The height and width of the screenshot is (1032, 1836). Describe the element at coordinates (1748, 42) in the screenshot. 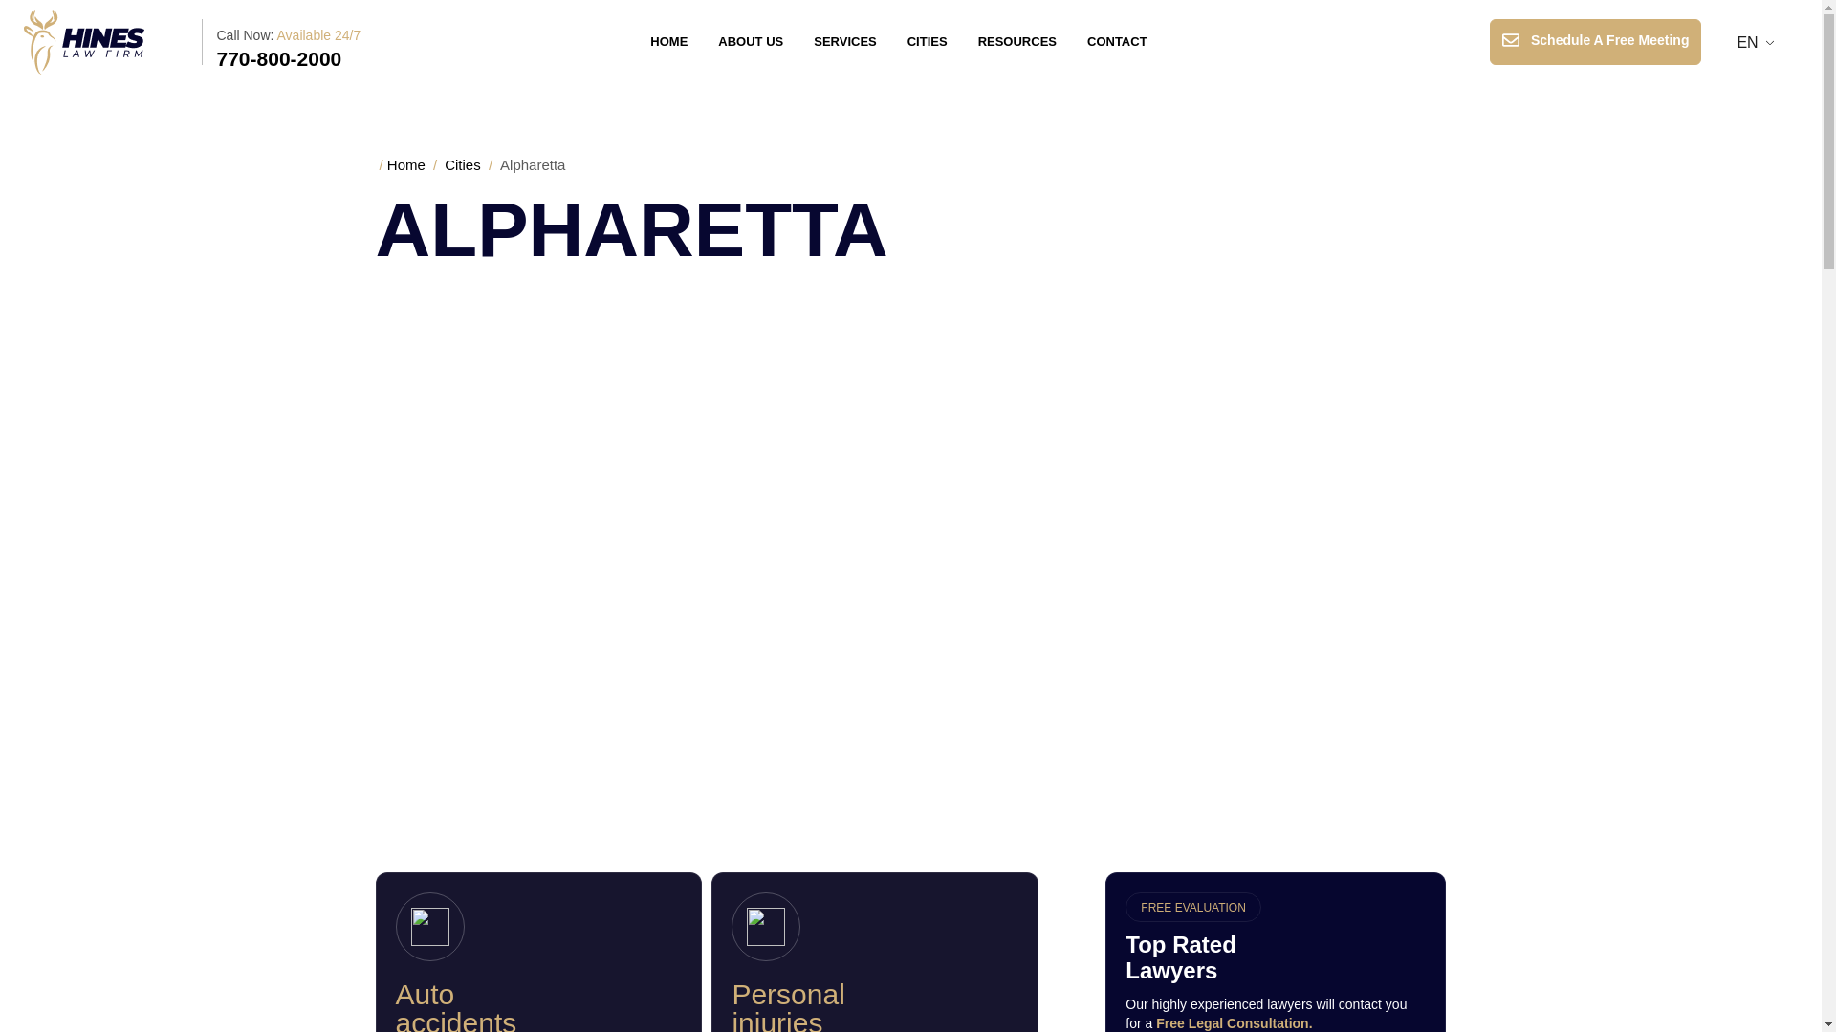

I see `English` at that location.